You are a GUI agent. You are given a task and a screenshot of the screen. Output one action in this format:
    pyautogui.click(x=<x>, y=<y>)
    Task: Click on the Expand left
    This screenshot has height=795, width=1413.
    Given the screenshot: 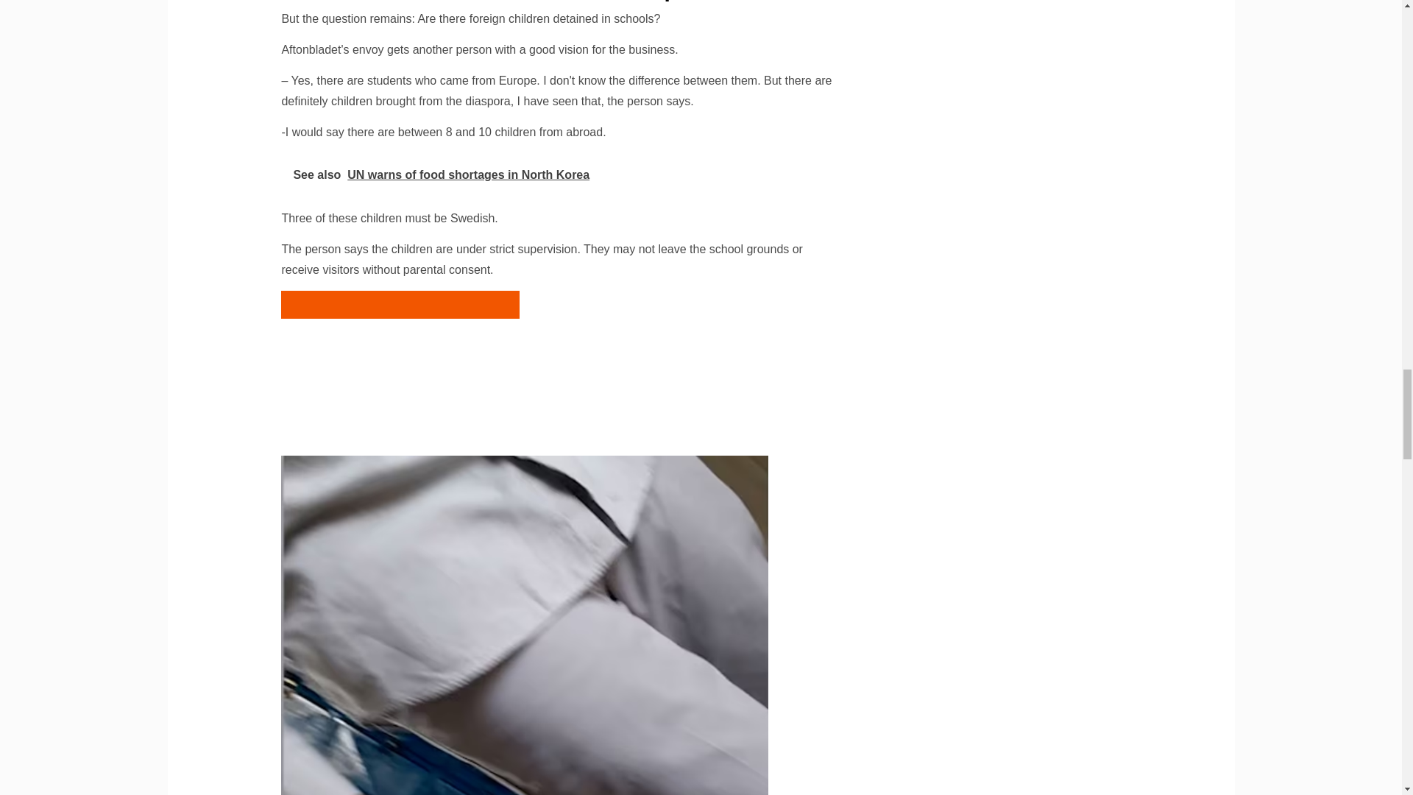 What is the action you would take?
    pyautogui.click(x=400, y=305)
    